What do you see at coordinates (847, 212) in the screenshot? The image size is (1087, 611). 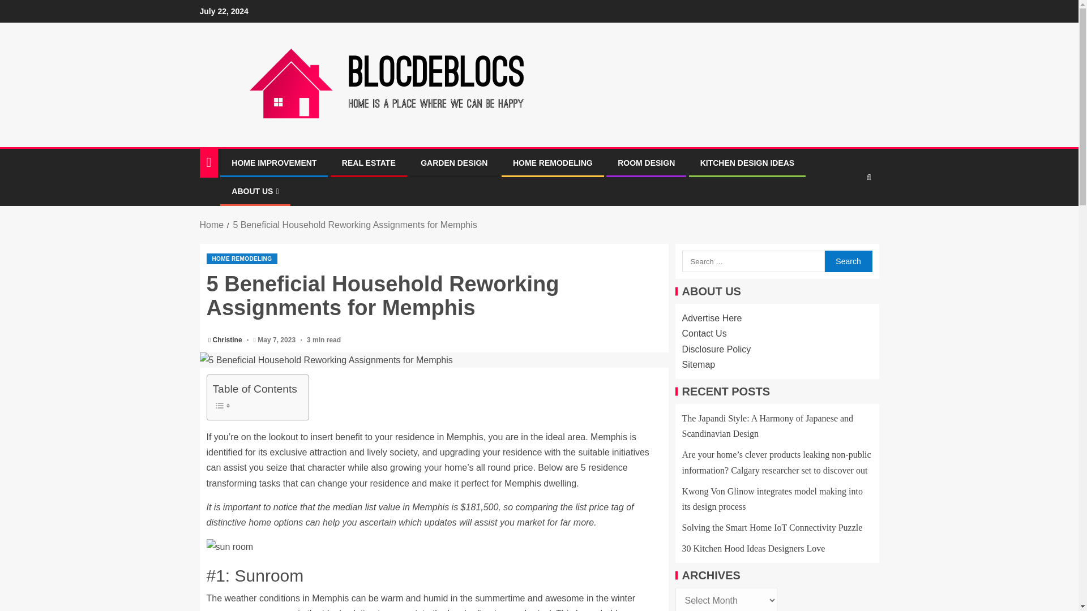 I see `Search` at bounding box center [847, 212].